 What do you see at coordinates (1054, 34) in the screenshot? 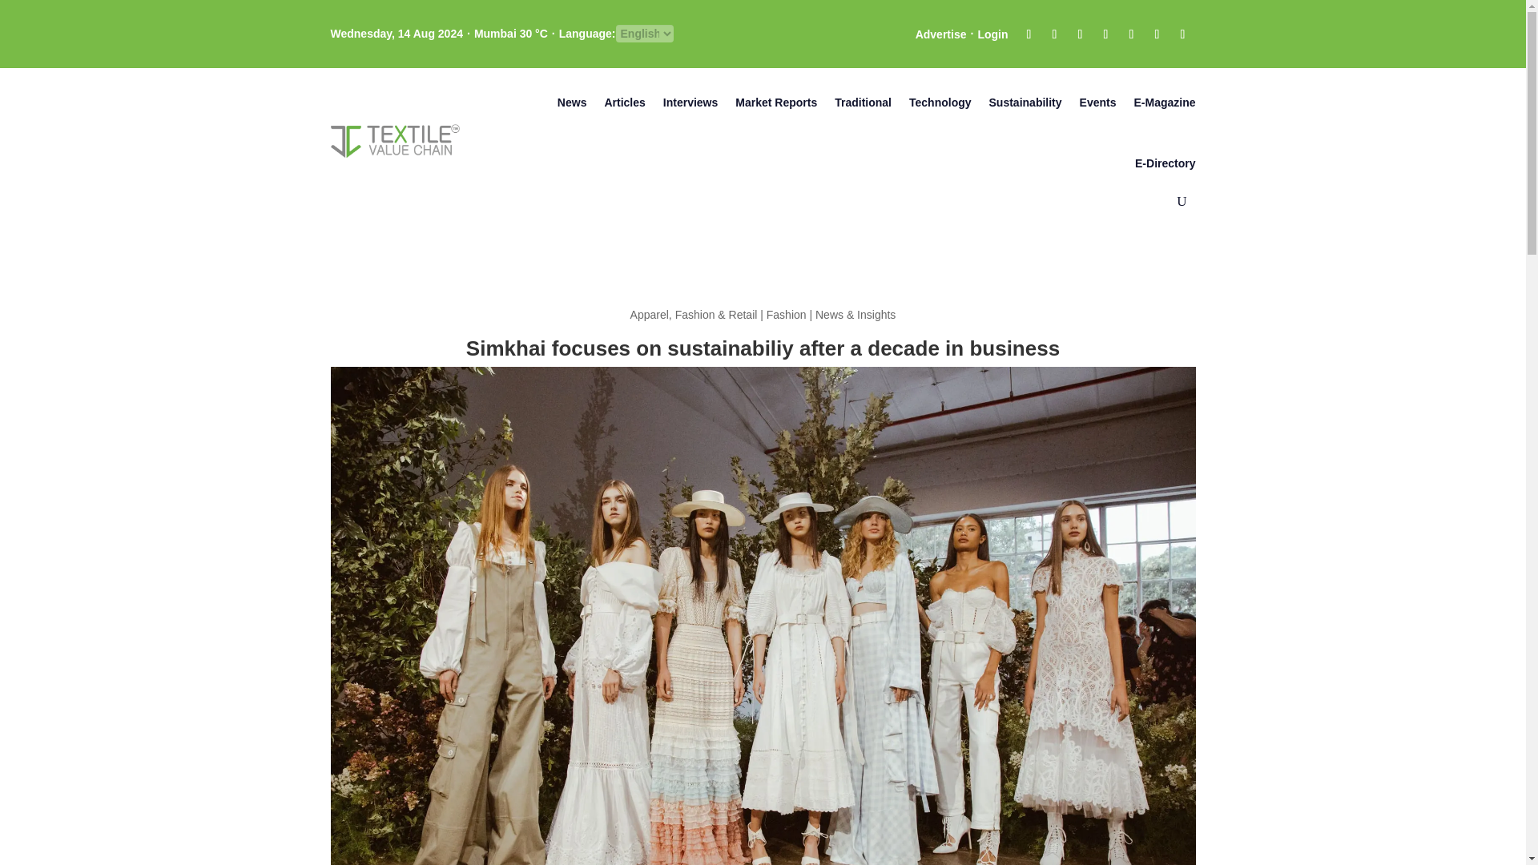
I see `Follow on X` at bounding box center [1054, 34].